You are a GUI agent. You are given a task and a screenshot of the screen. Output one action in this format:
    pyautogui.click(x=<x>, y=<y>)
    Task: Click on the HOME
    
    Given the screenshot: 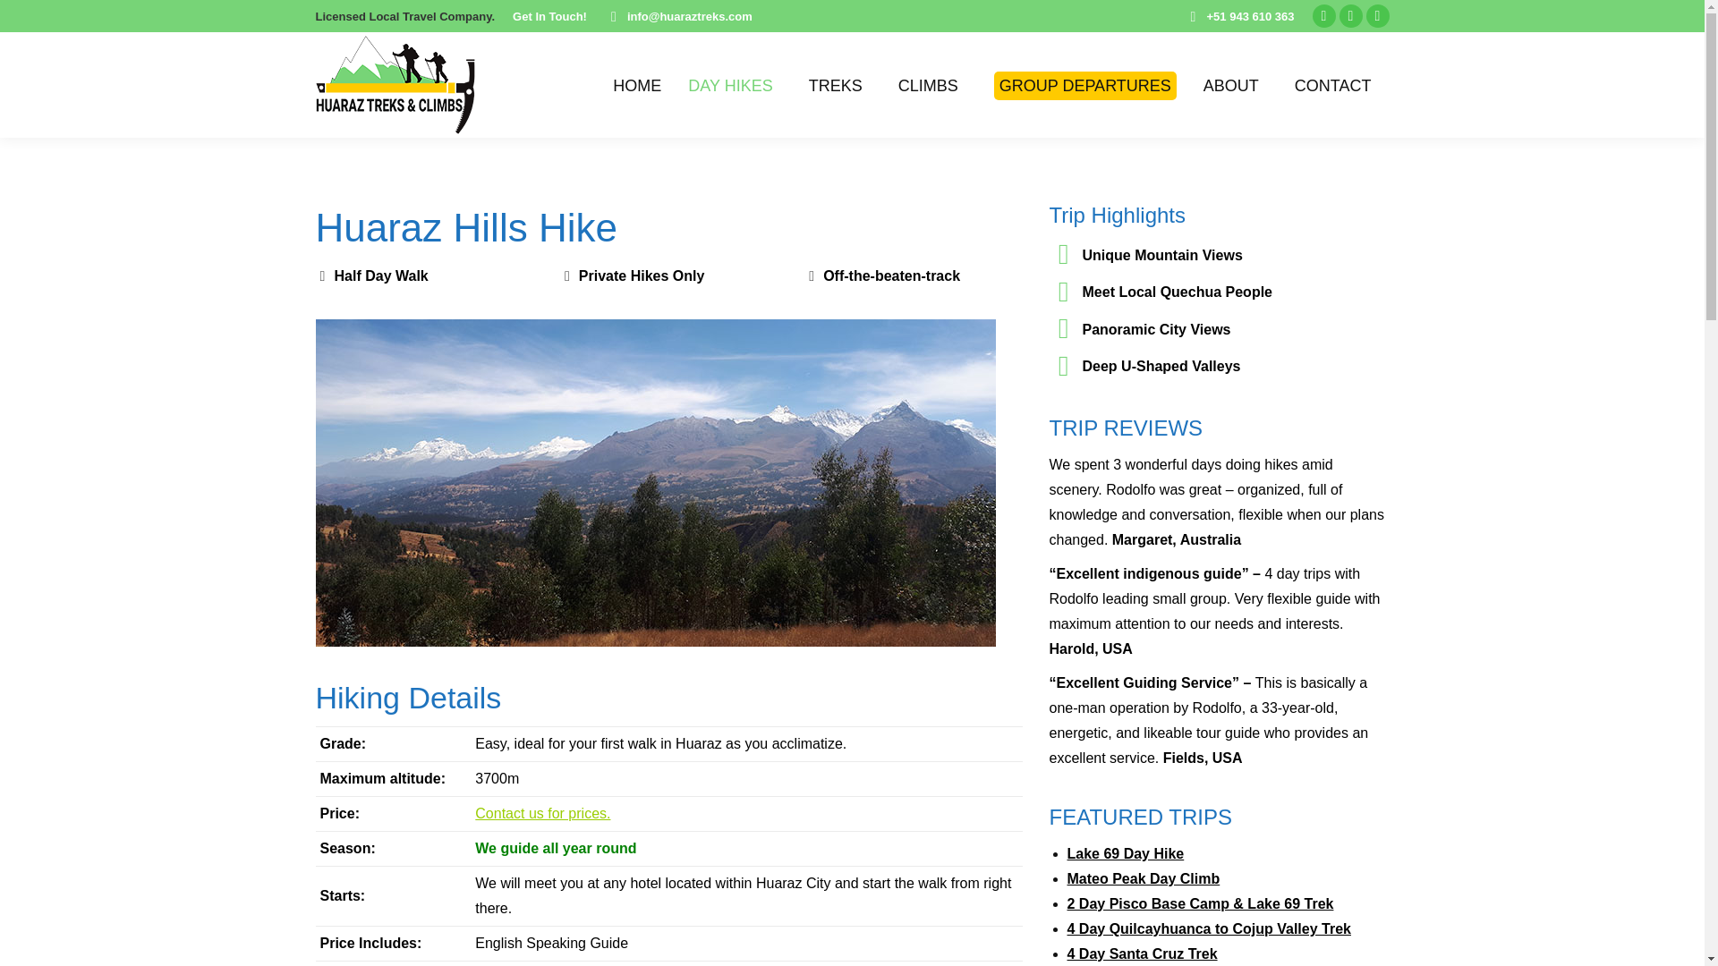 What is the action you would take?
    pyautogui.click(x=637, y=84)
    